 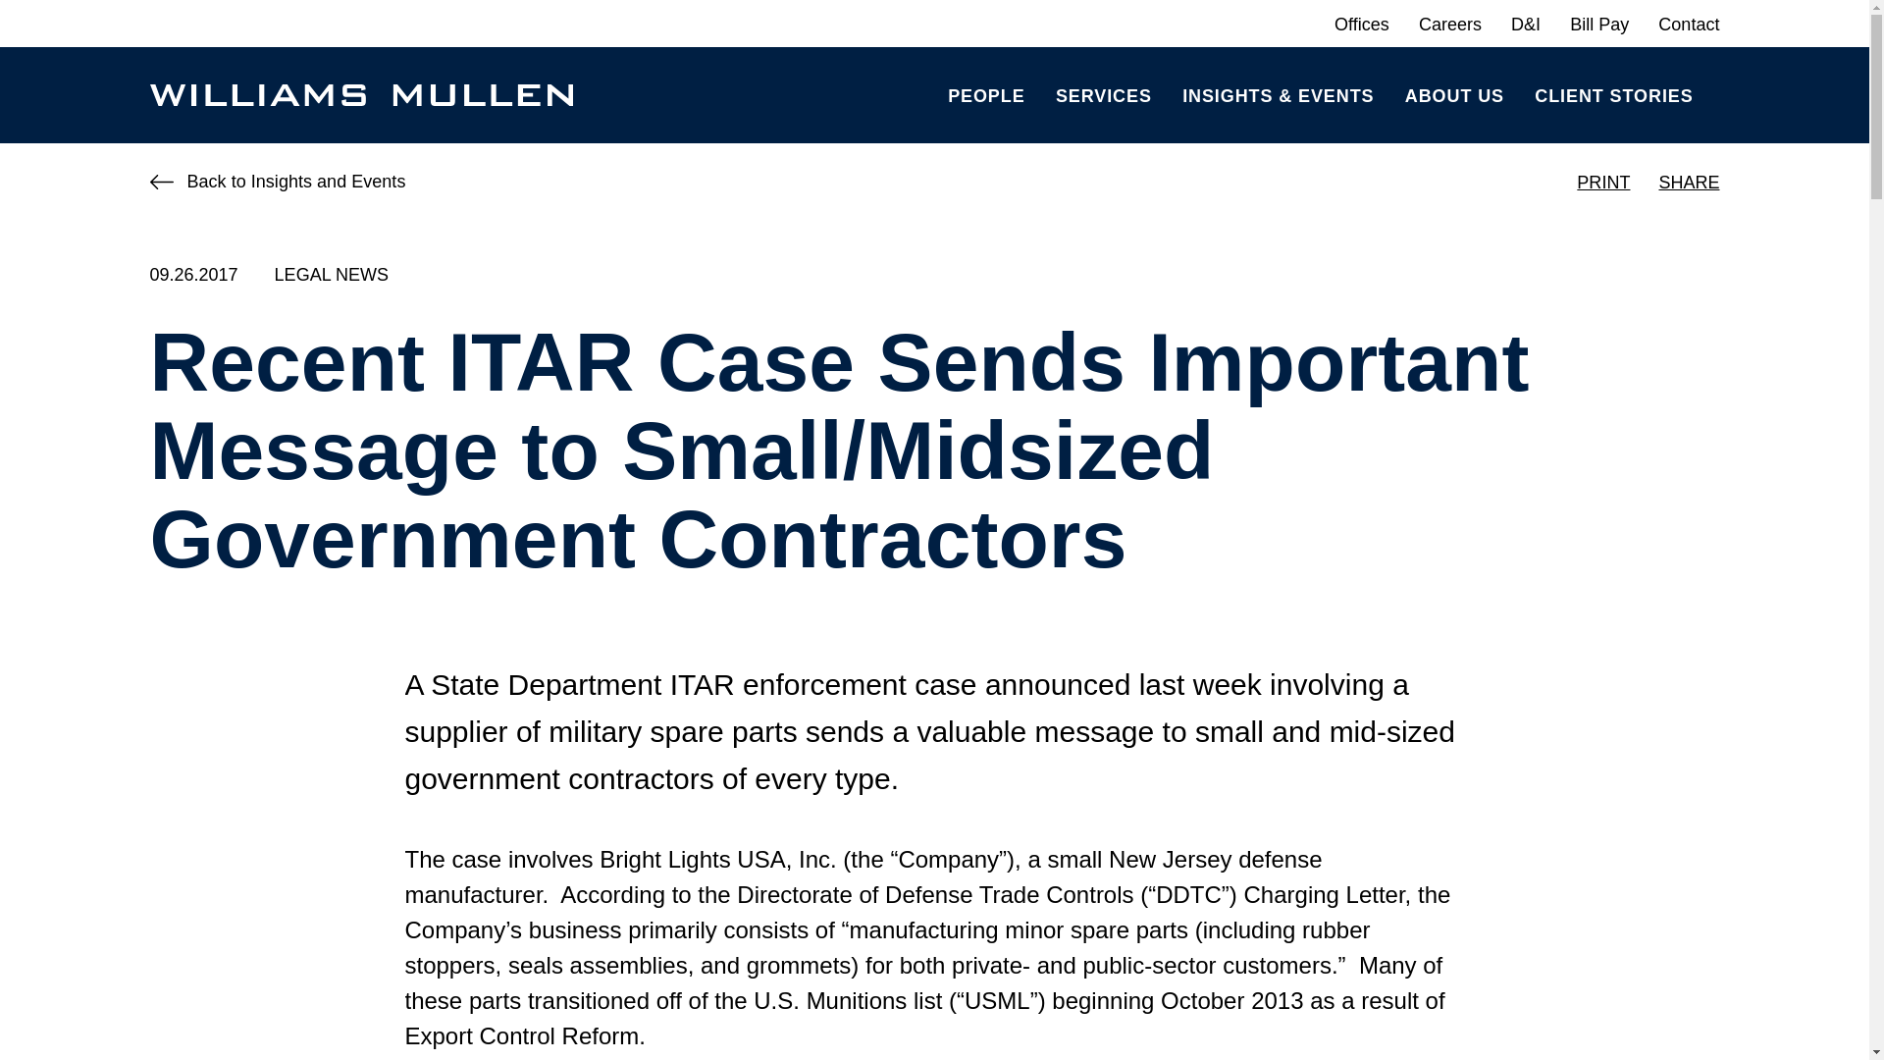 What do you see at coordinates (1362, 24) in the screenshot?
I see `Offices` at bounding box center [1362, 24].